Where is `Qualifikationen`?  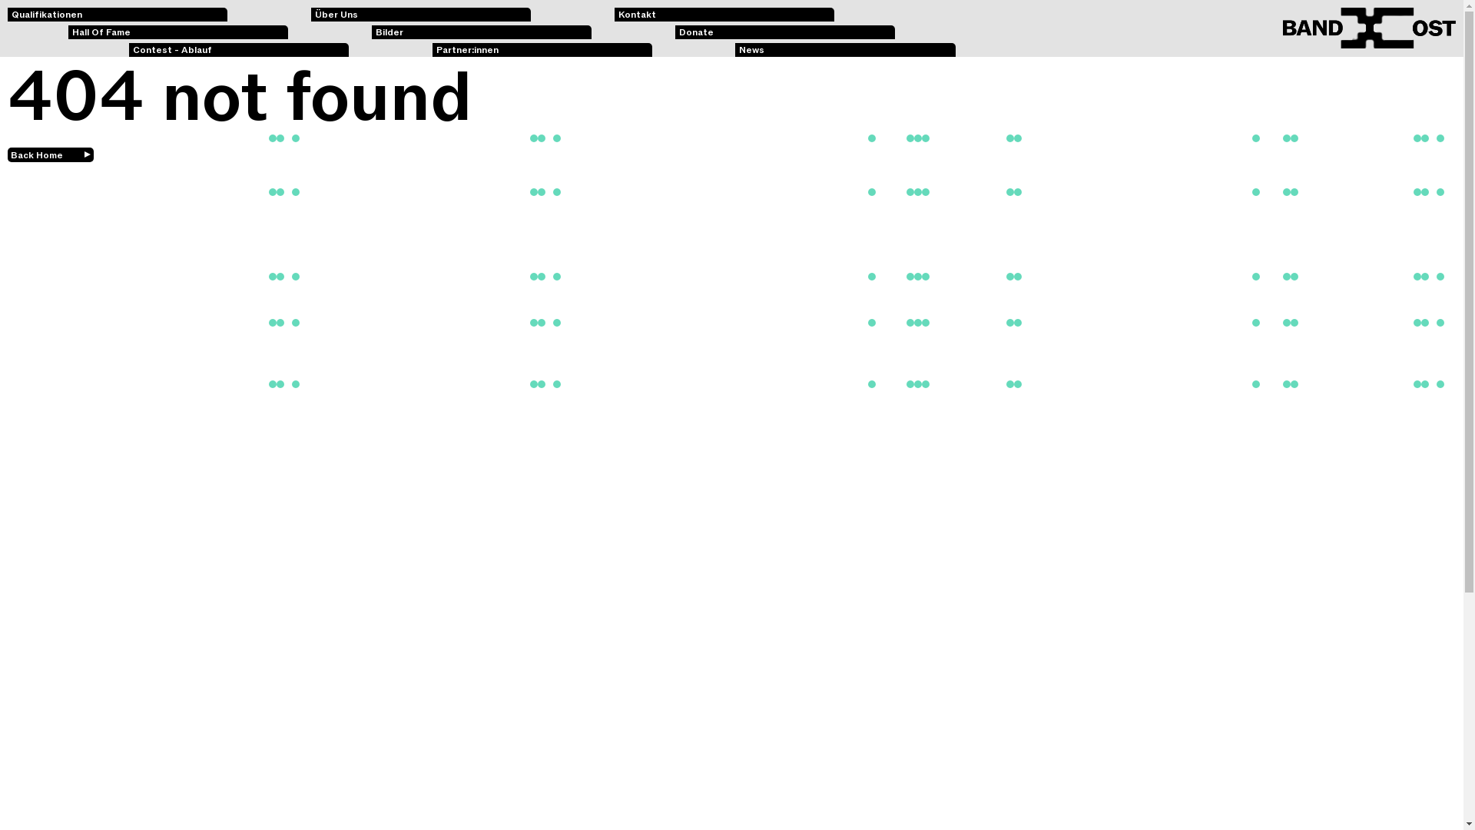
Qualifikationen is located at coordinates (118, 15).